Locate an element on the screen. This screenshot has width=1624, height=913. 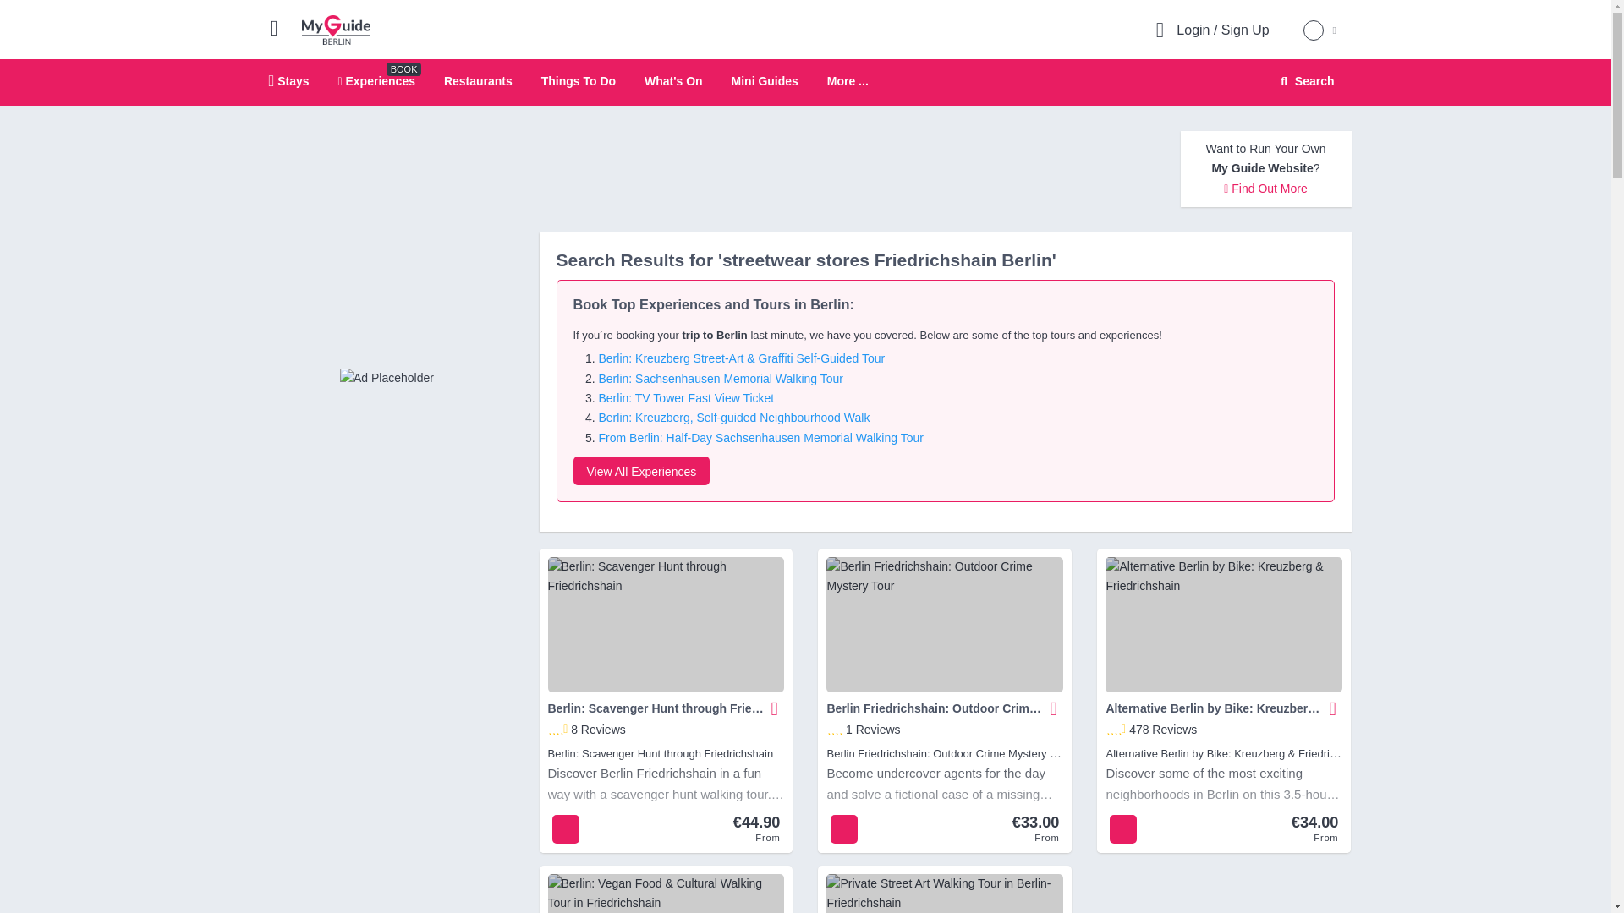
Stays is located at coordinates (289, 80).